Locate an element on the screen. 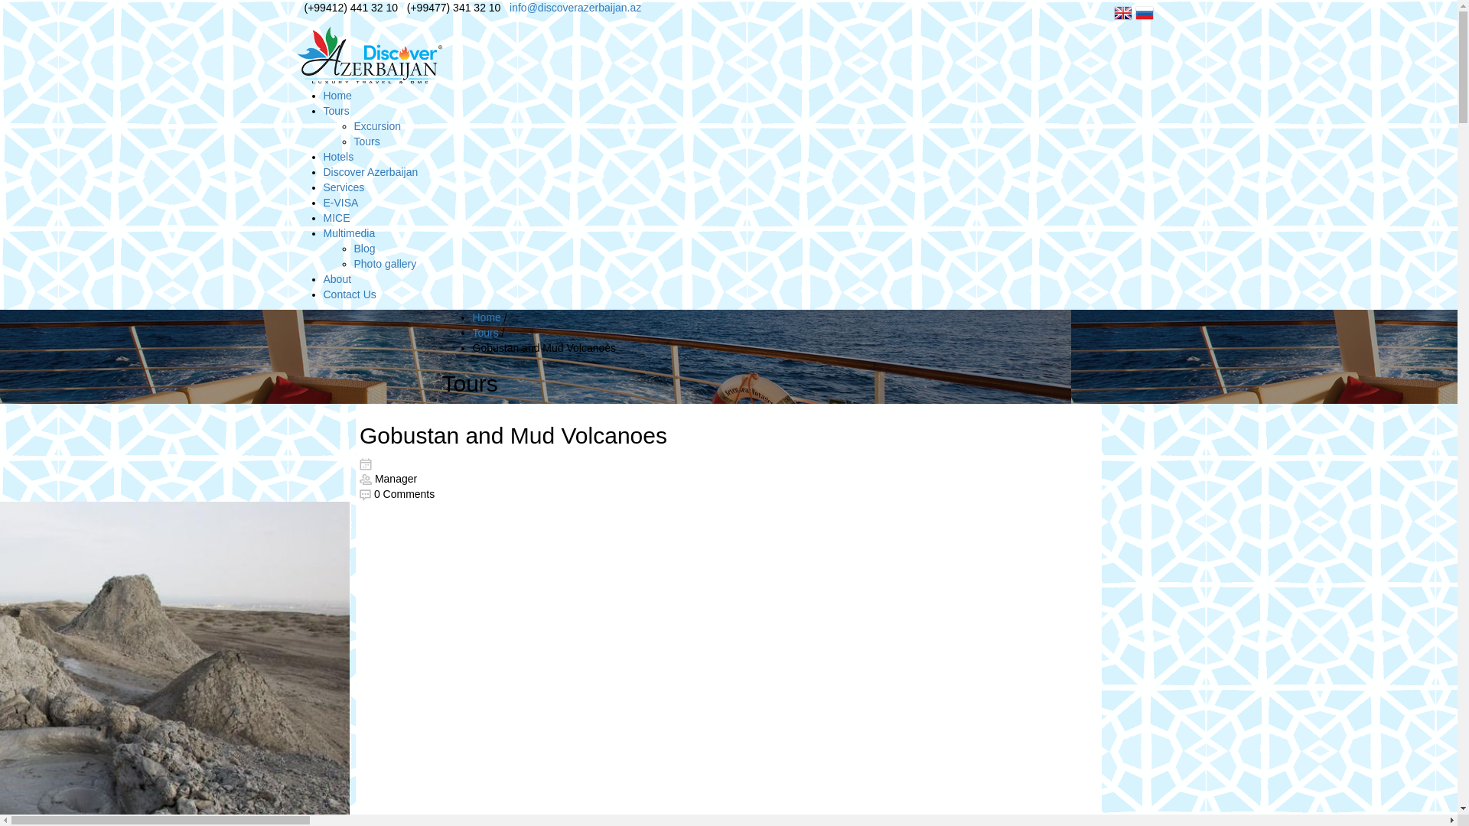 The image size is (1469, 826). E-VISA is located at coordinates (340, 203).